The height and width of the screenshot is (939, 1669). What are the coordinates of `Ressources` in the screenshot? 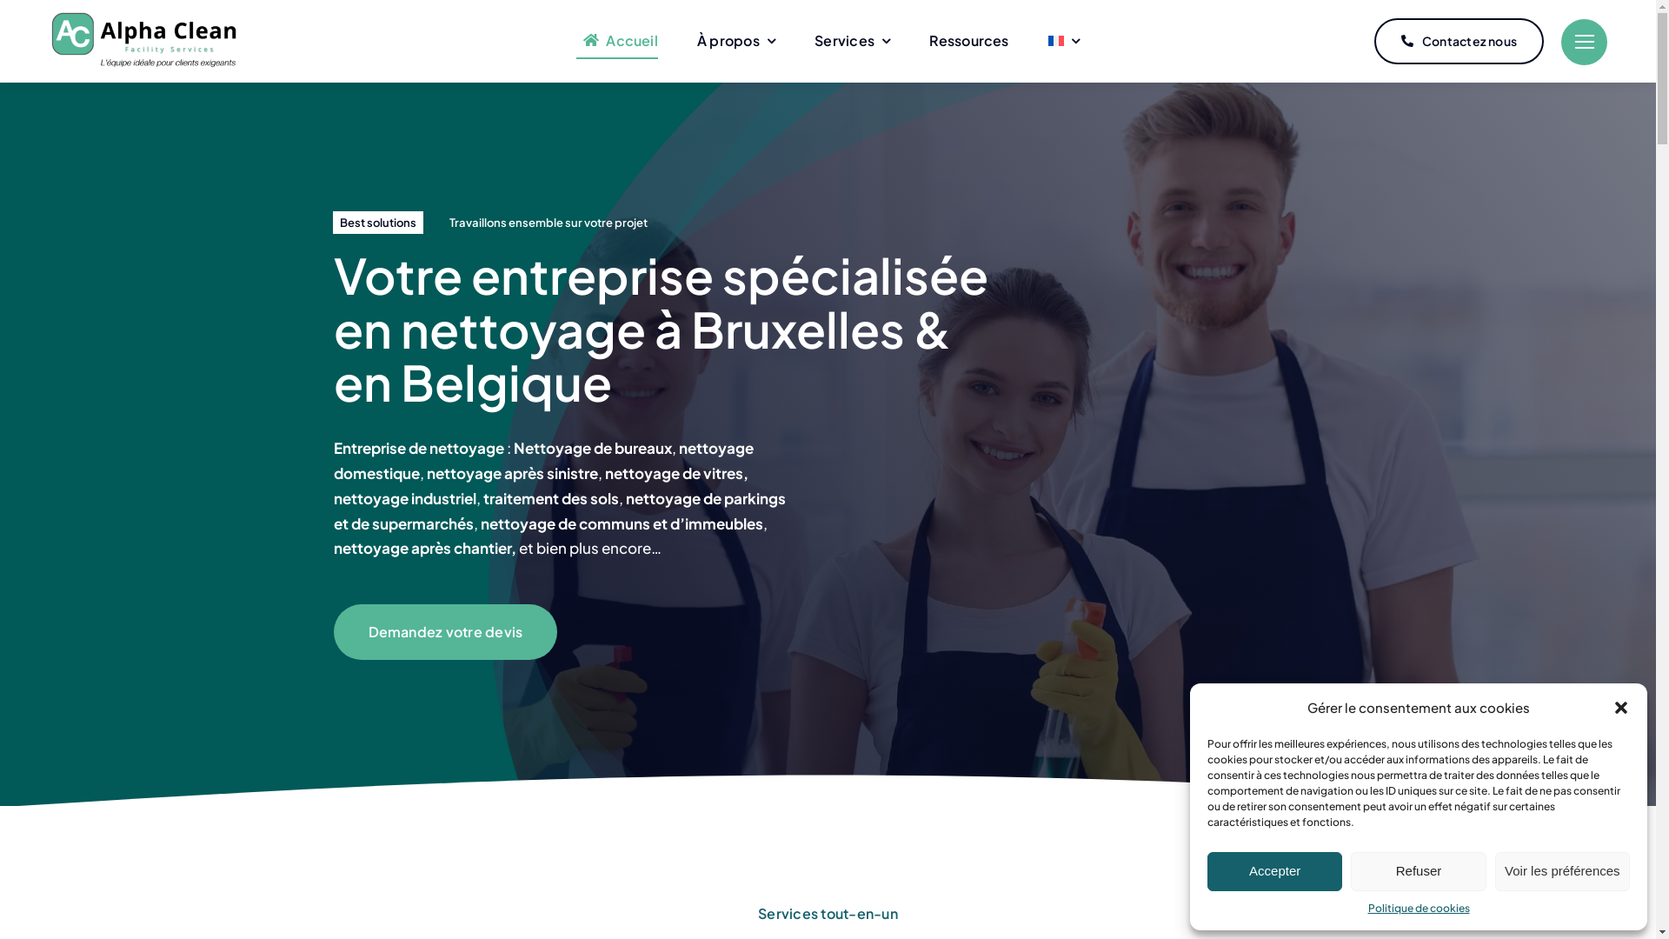 It's located at (968, 42).